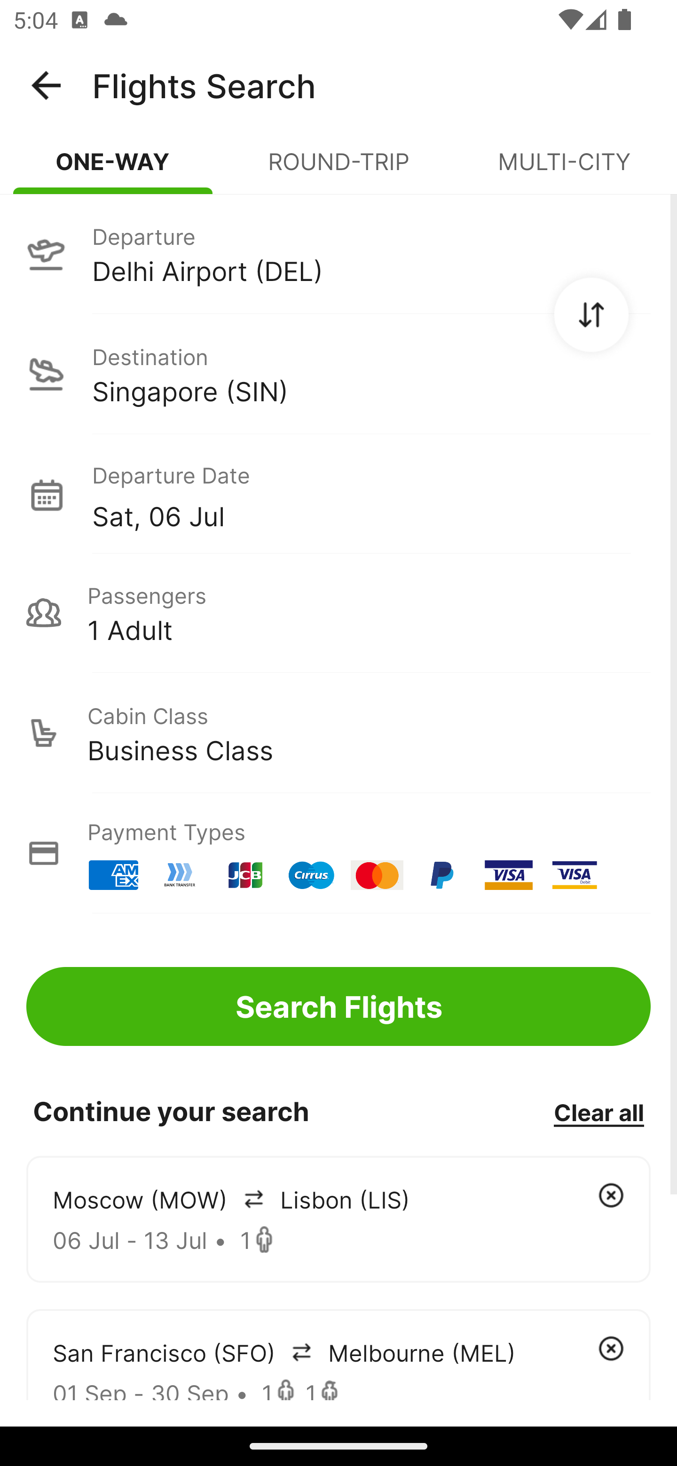  I want to click on ONE-WAY, so click(113, 169).